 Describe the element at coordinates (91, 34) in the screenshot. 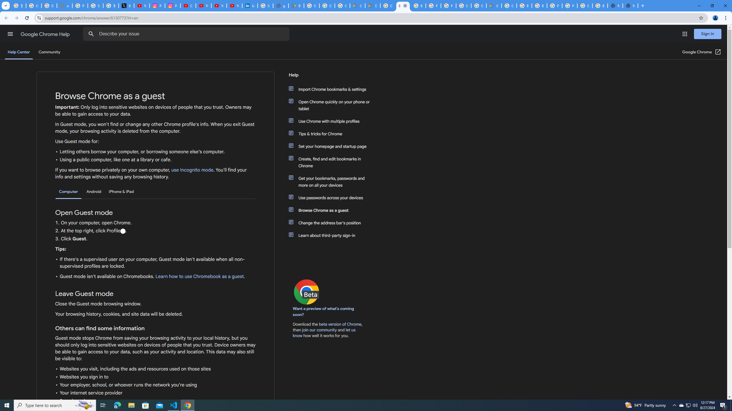

I see `Search Help Center` at that location.